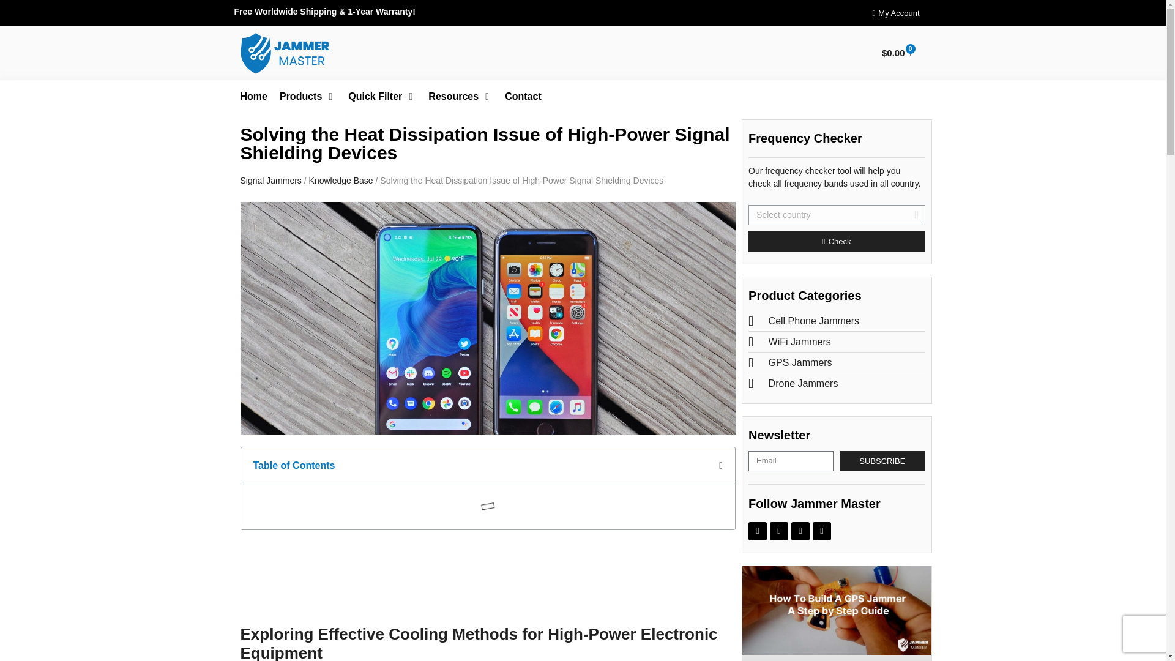 Image resolution: width=1175 pixels, height=661 pixels. What do you see at coordinates (453, 96) in the screenshot?
I see `Resources` at bounding box center [453, 96].